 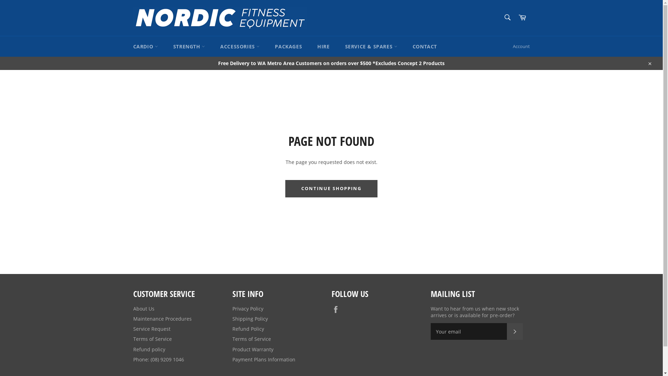 What do you see at coordinates (264, 359) in the screenshot?
I see `Payment Plans Information` at bounding box center [264, 359].